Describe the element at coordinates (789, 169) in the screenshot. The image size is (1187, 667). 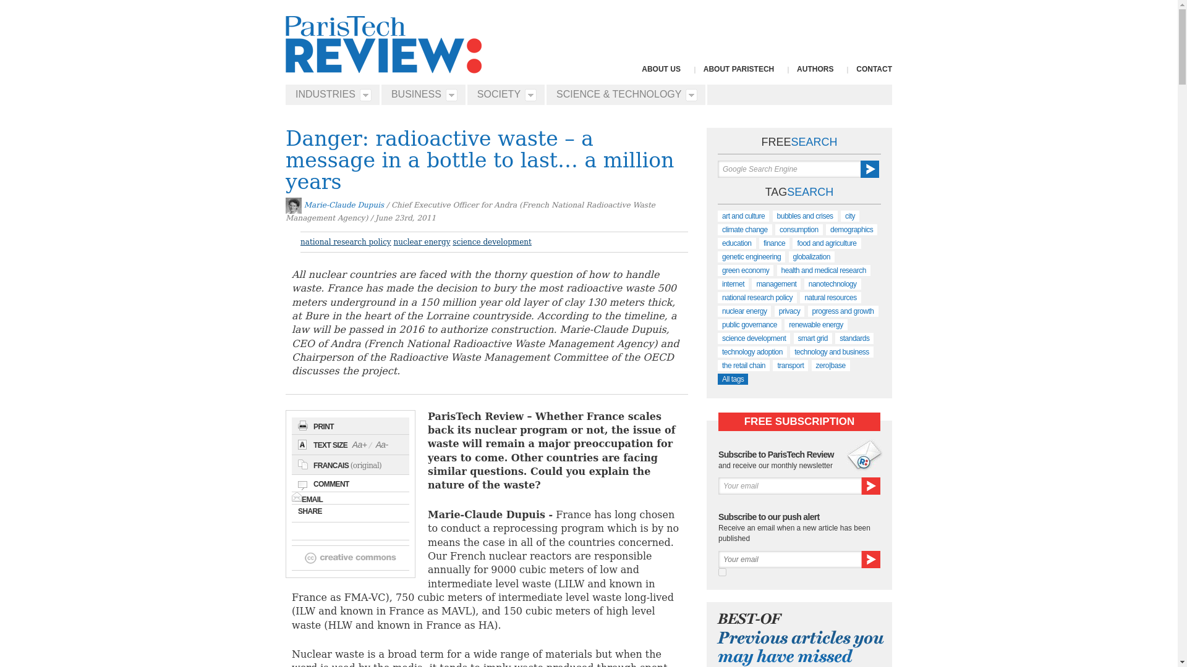
I see `Google Search Engine` at that location.